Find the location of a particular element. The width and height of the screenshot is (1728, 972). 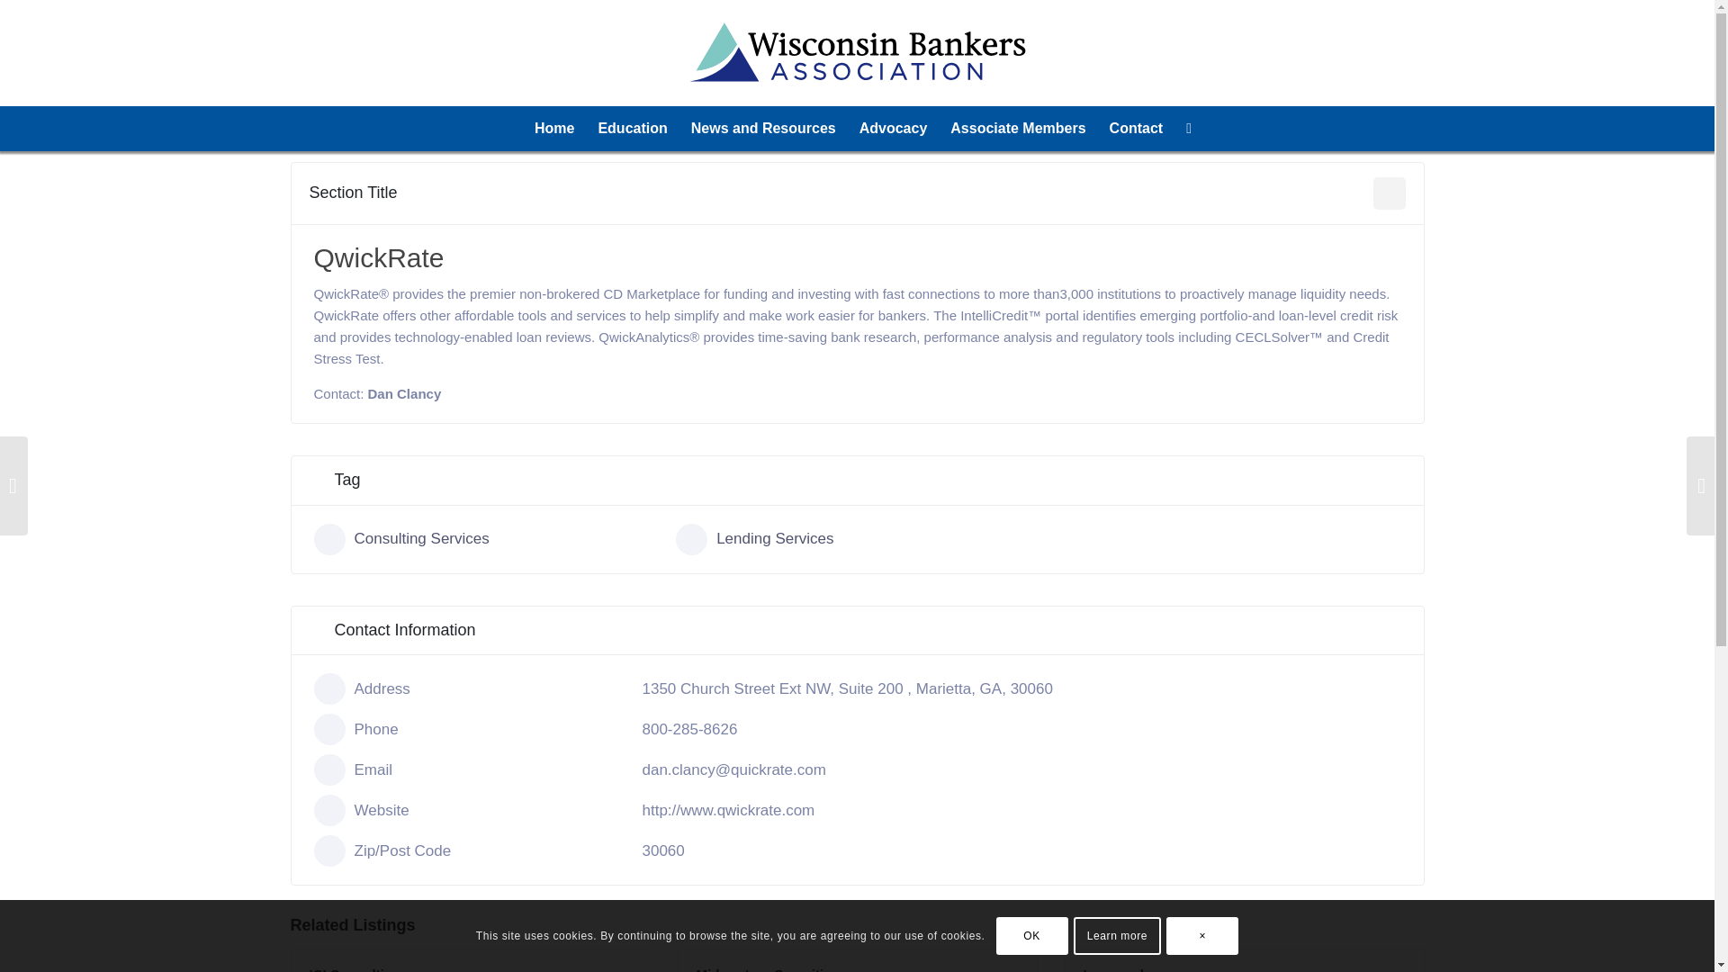

Home is located at coordinates (554, 128).